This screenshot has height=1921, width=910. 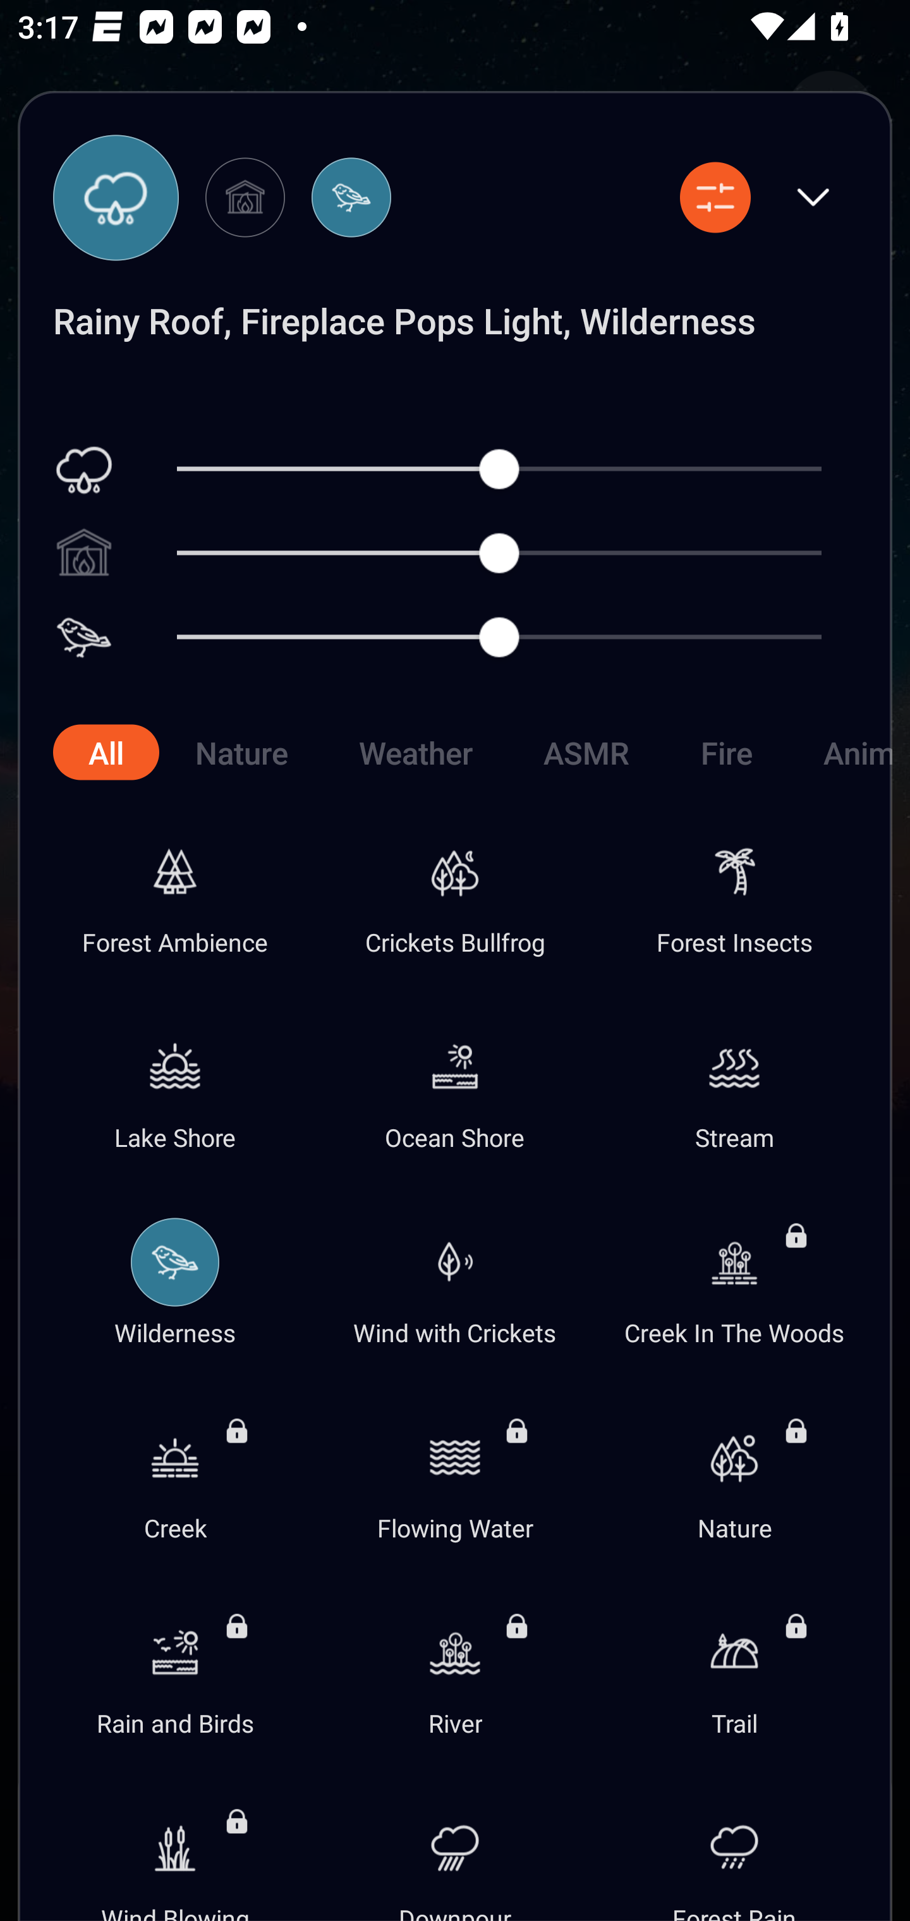 What do you see at coordinates (725, 752) in the screenshot?
I see `Fire` at bounding box center [725, 752].